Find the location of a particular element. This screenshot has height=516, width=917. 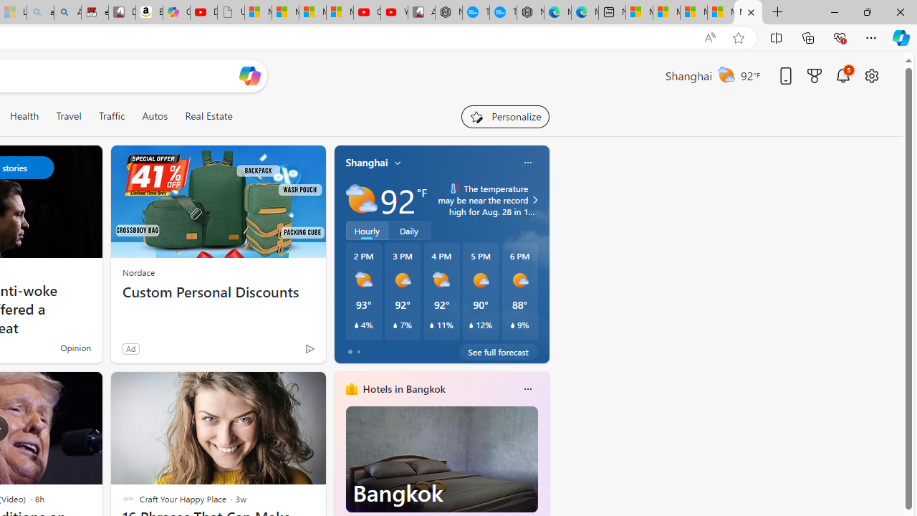

Day 1: Arriving in Yemen (surreal to be here) - YouTube is located at coordinates (203, 13).